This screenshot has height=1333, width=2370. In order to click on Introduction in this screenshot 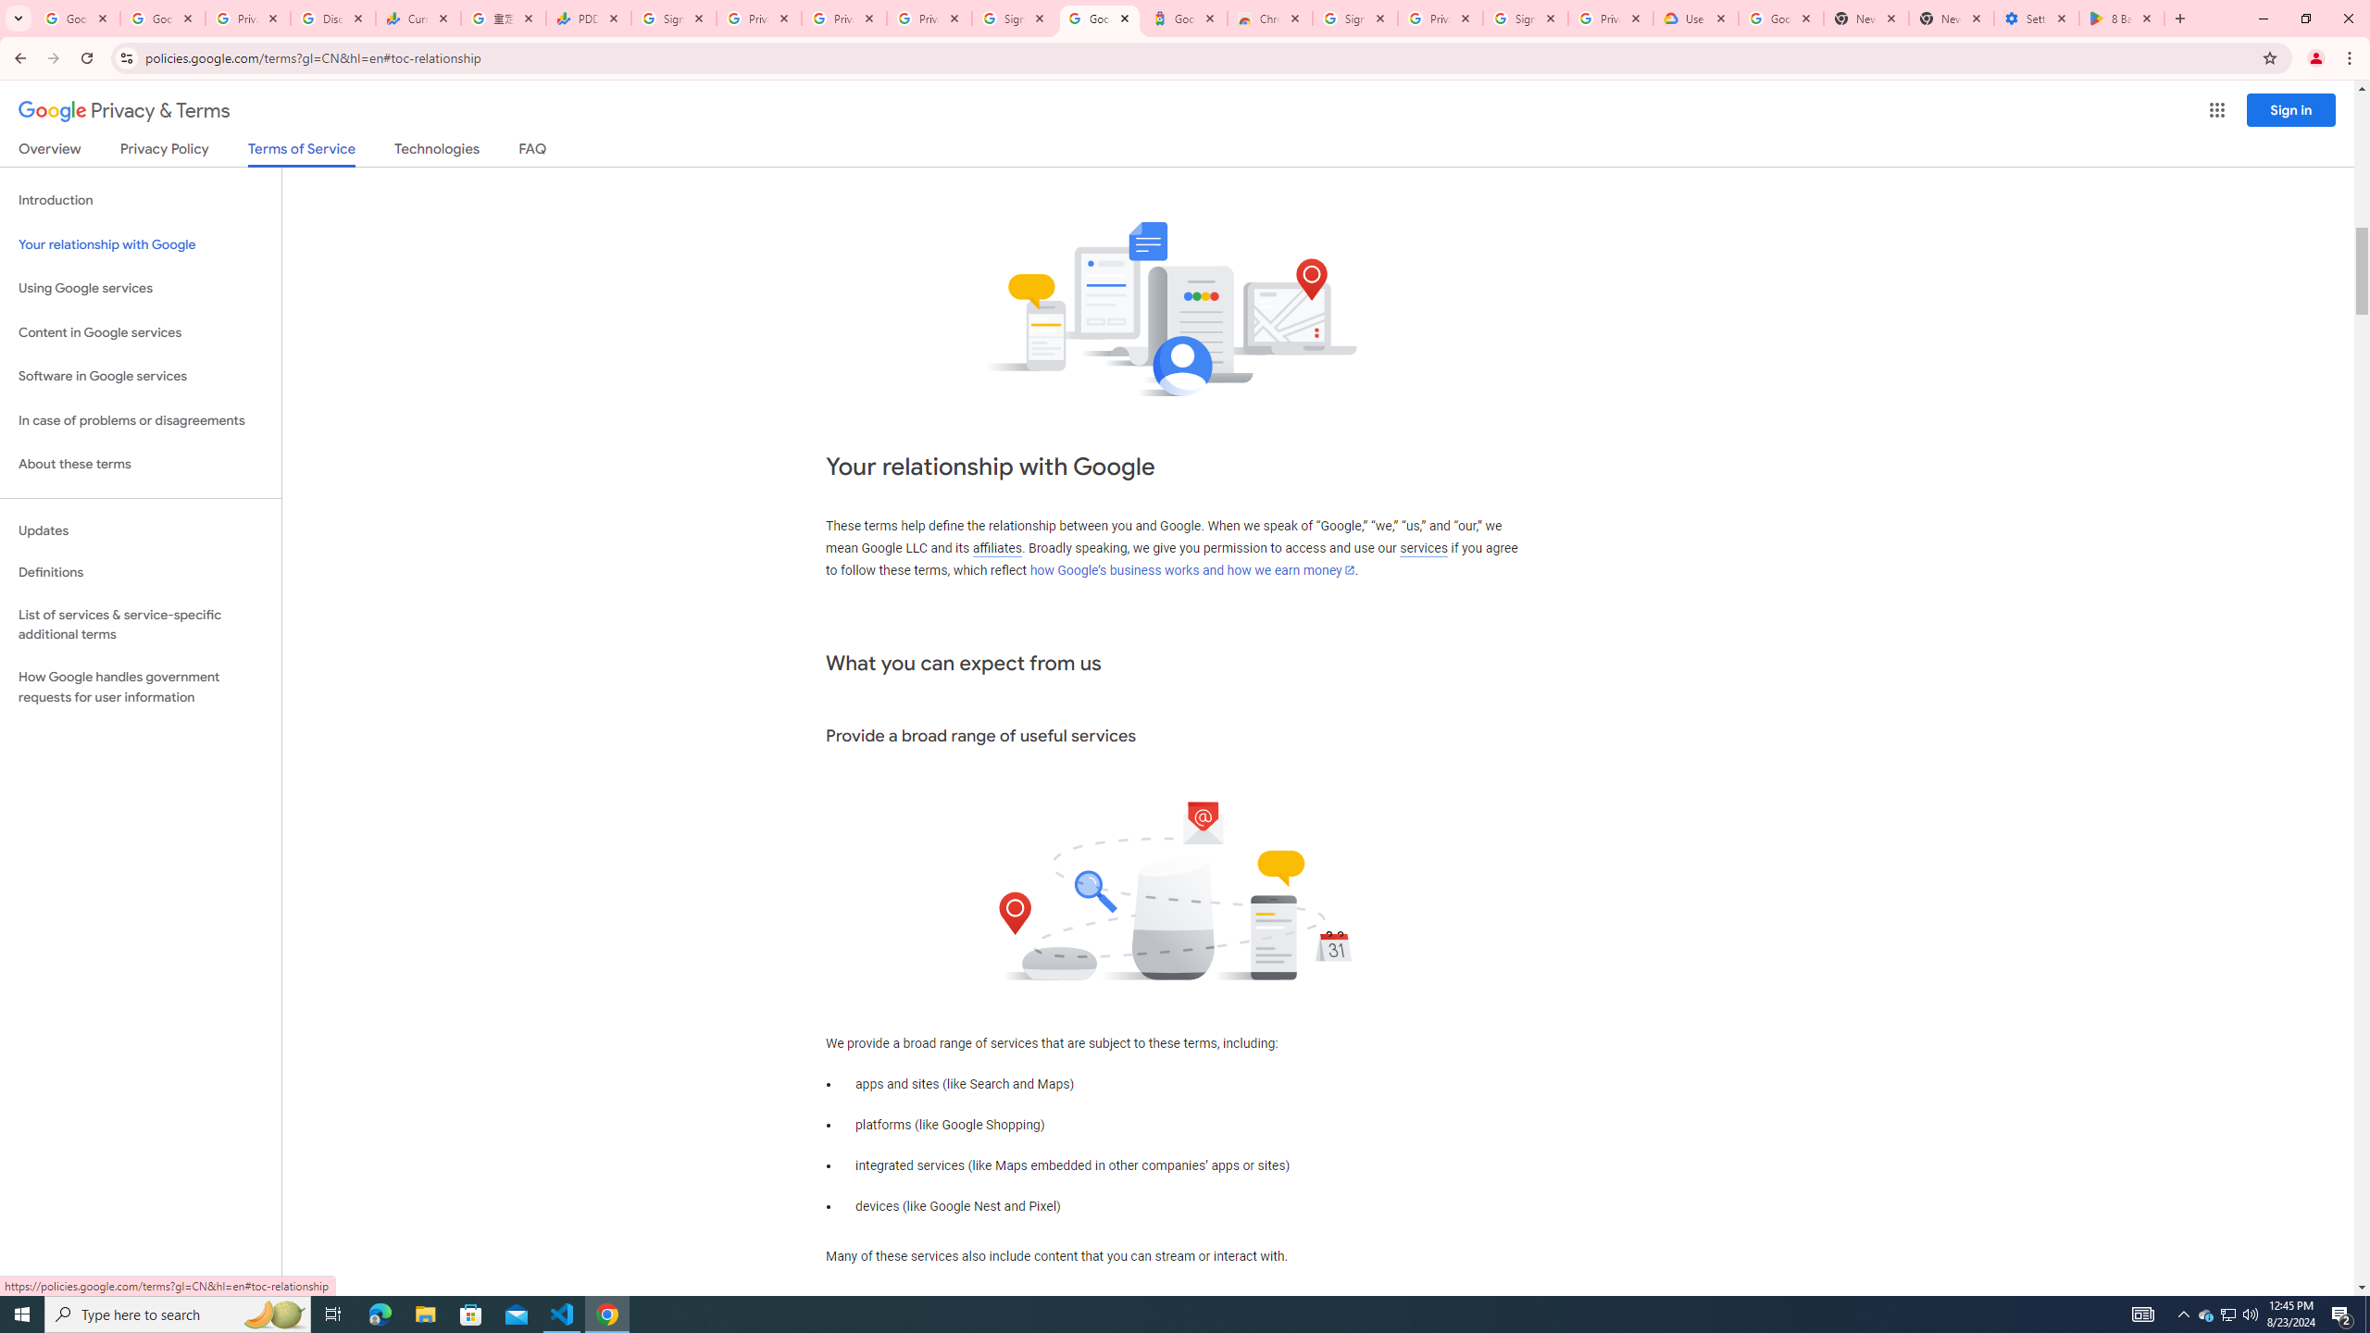, I will do `click(141, 200)`.